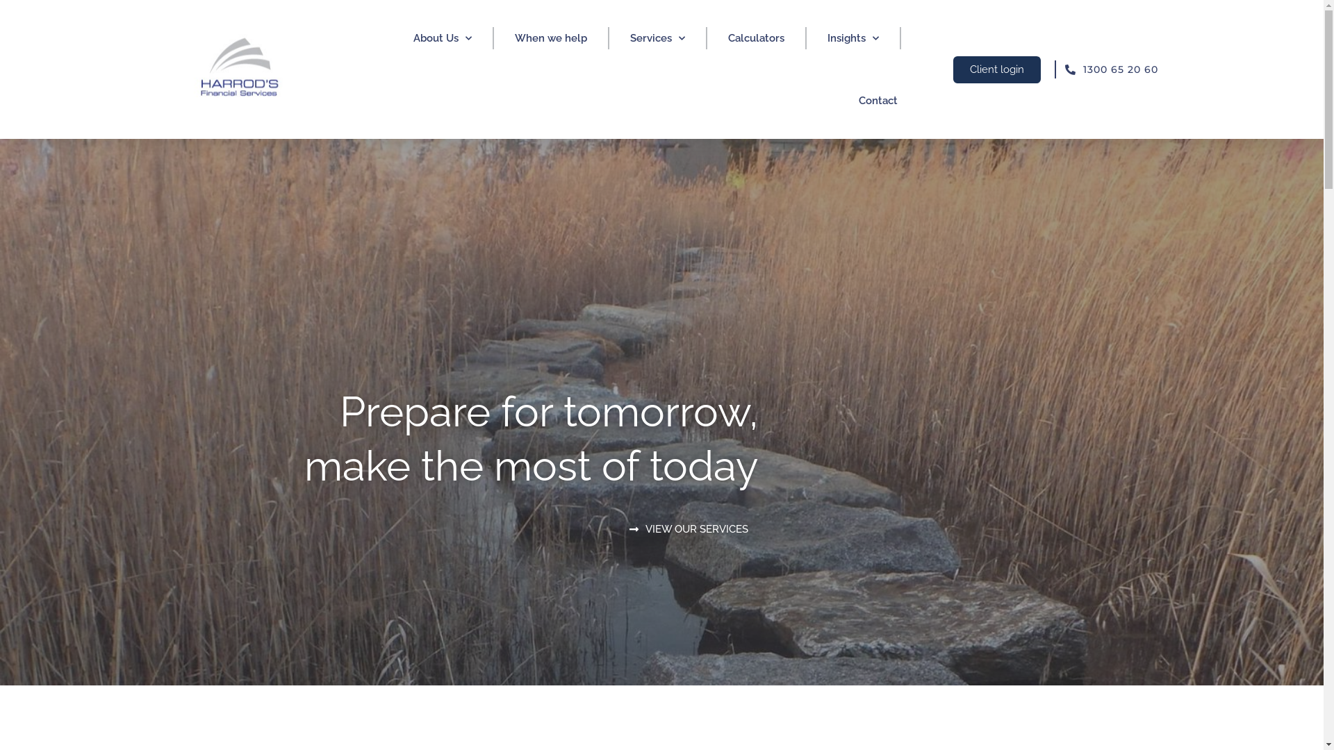 This screenshot has width=1334, height=750. What do you see at coordinates (245, 69) in the screenshot?
I see `Harrods_Financial_logo1` at bounding box center [245, 69].